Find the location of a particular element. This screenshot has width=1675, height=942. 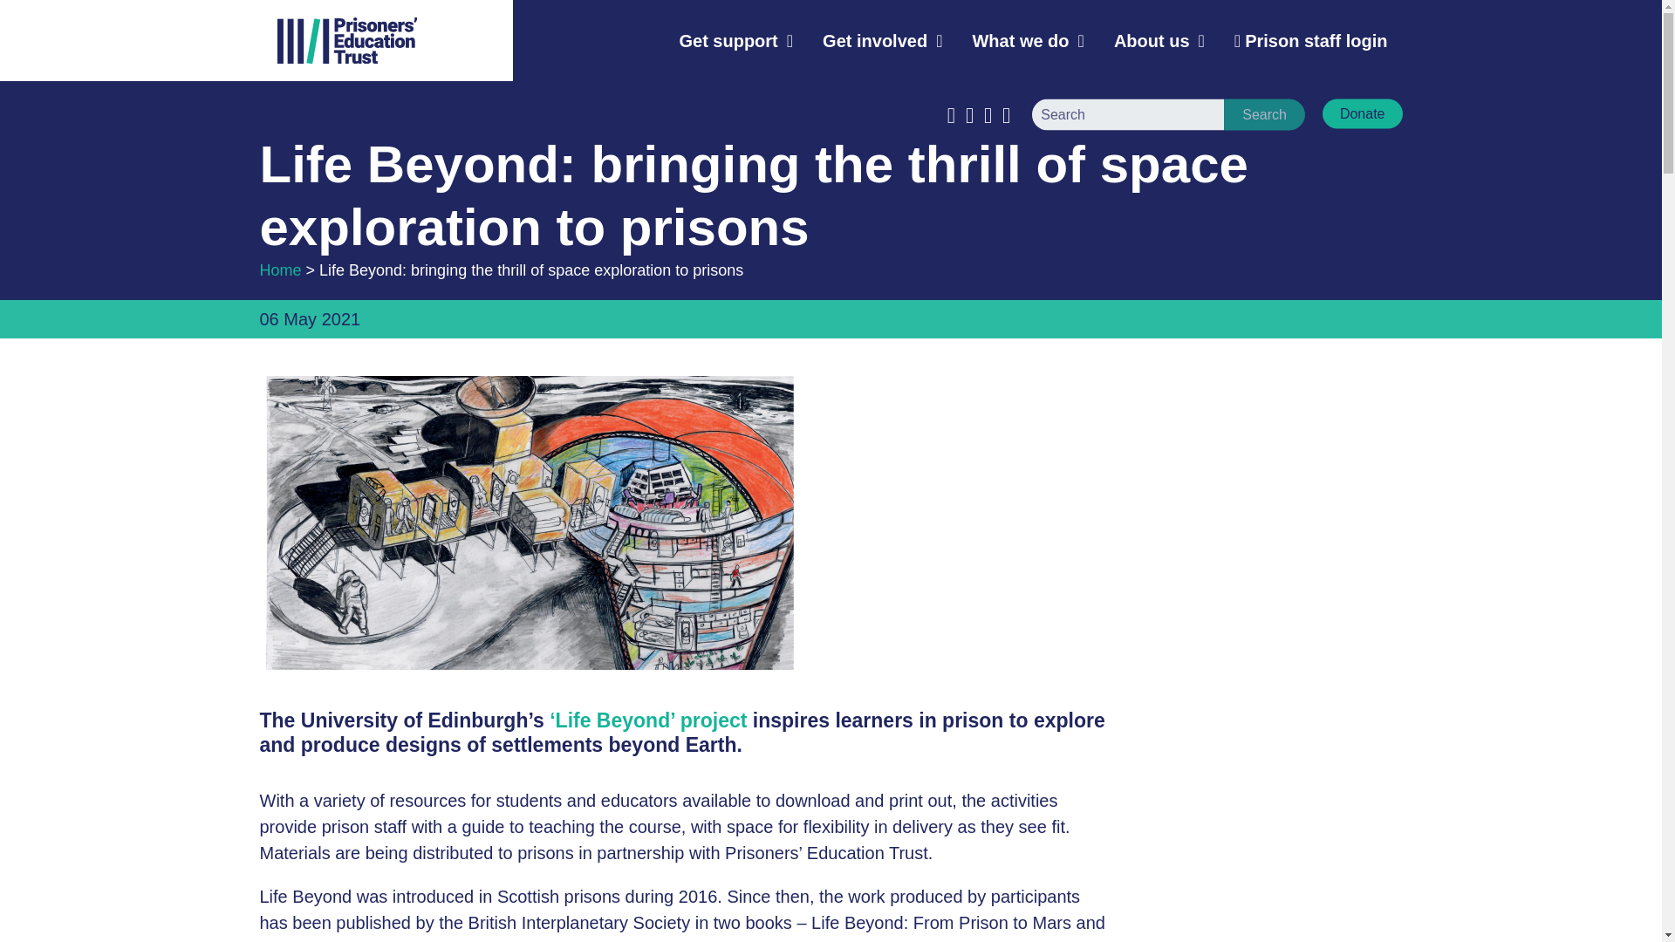

Donate is located at coordinates (1363, 113).